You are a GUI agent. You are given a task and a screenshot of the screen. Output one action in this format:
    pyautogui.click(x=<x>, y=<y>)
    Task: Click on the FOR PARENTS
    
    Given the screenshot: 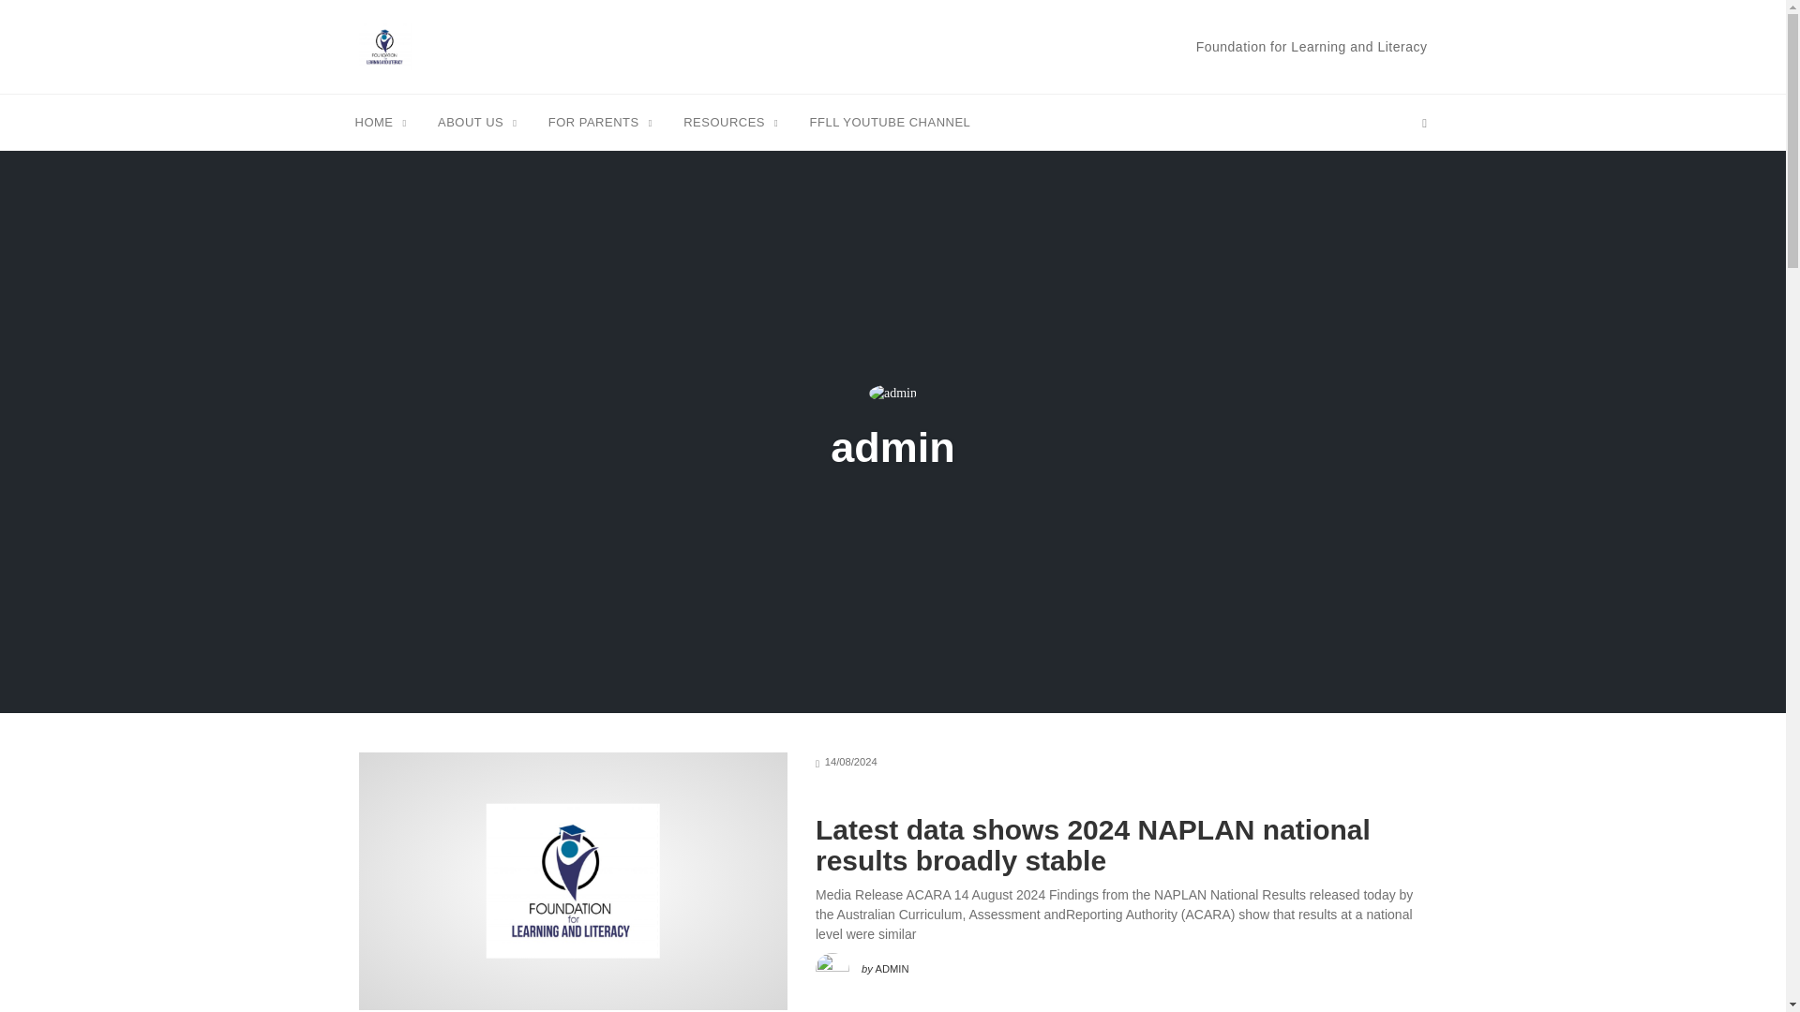 What is the action you would take?
    pyautogui.click(x=600, y=121)
    